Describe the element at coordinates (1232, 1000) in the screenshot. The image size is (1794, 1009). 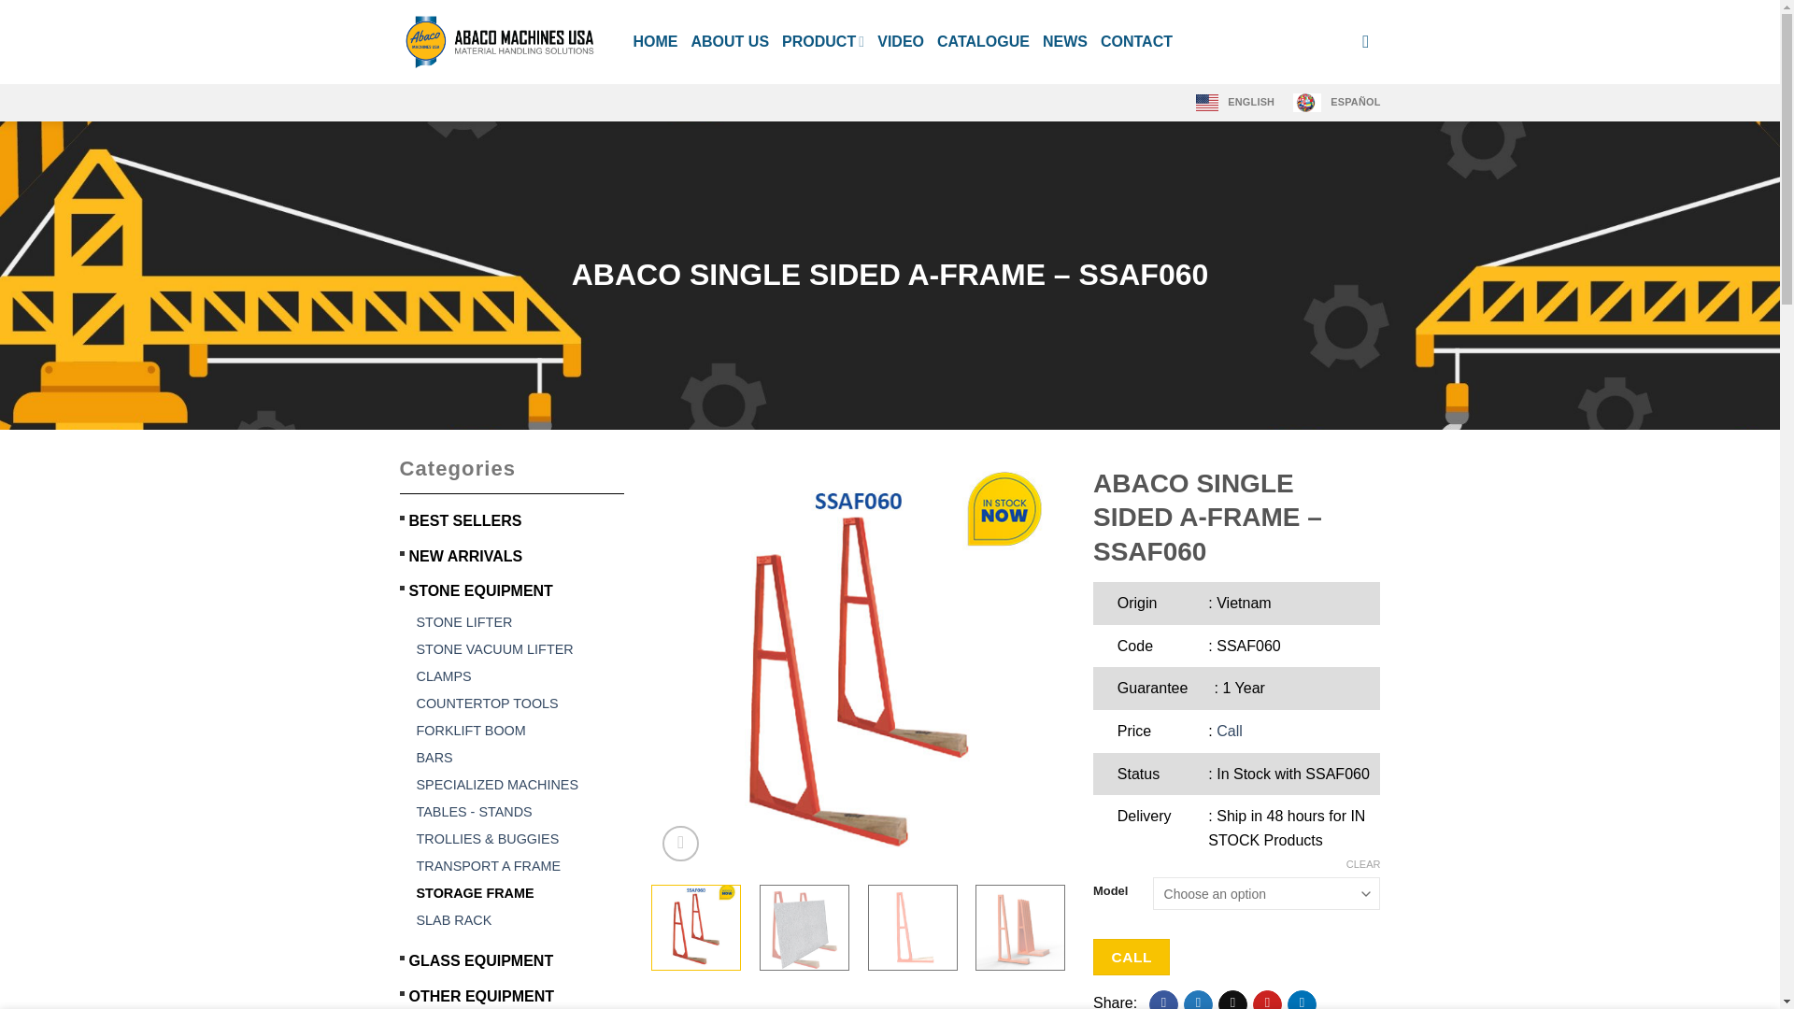
I see `Email to a Friend` at that location.